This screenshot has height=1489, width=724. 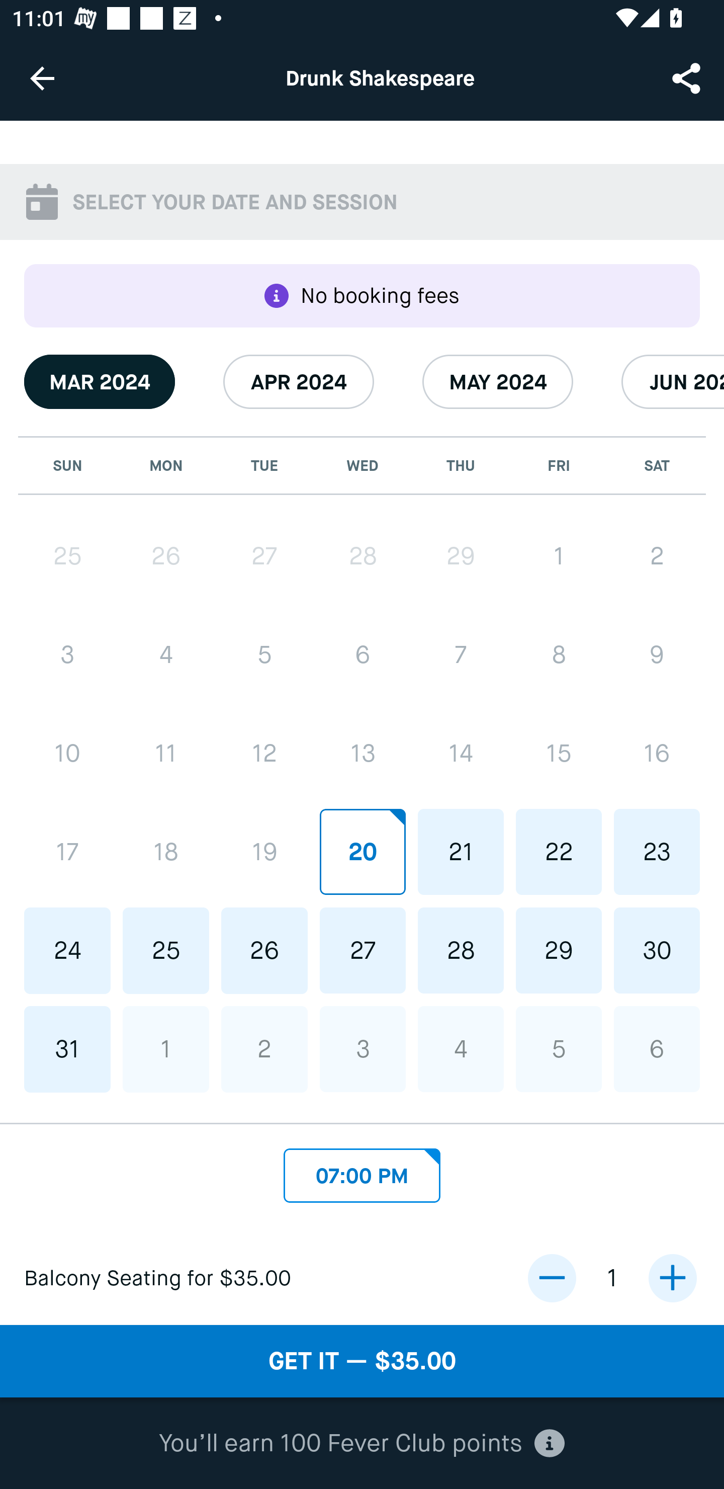 What do you see at coordinates (558, 753) in the screenshot?
I see `15` at bounding box center [558, 753].